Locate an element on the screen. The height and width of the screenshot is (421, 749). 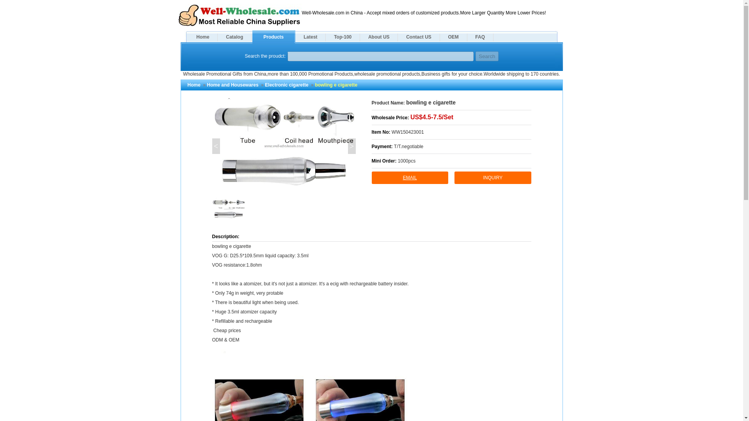
Latest is located at coordinates (310, 37).